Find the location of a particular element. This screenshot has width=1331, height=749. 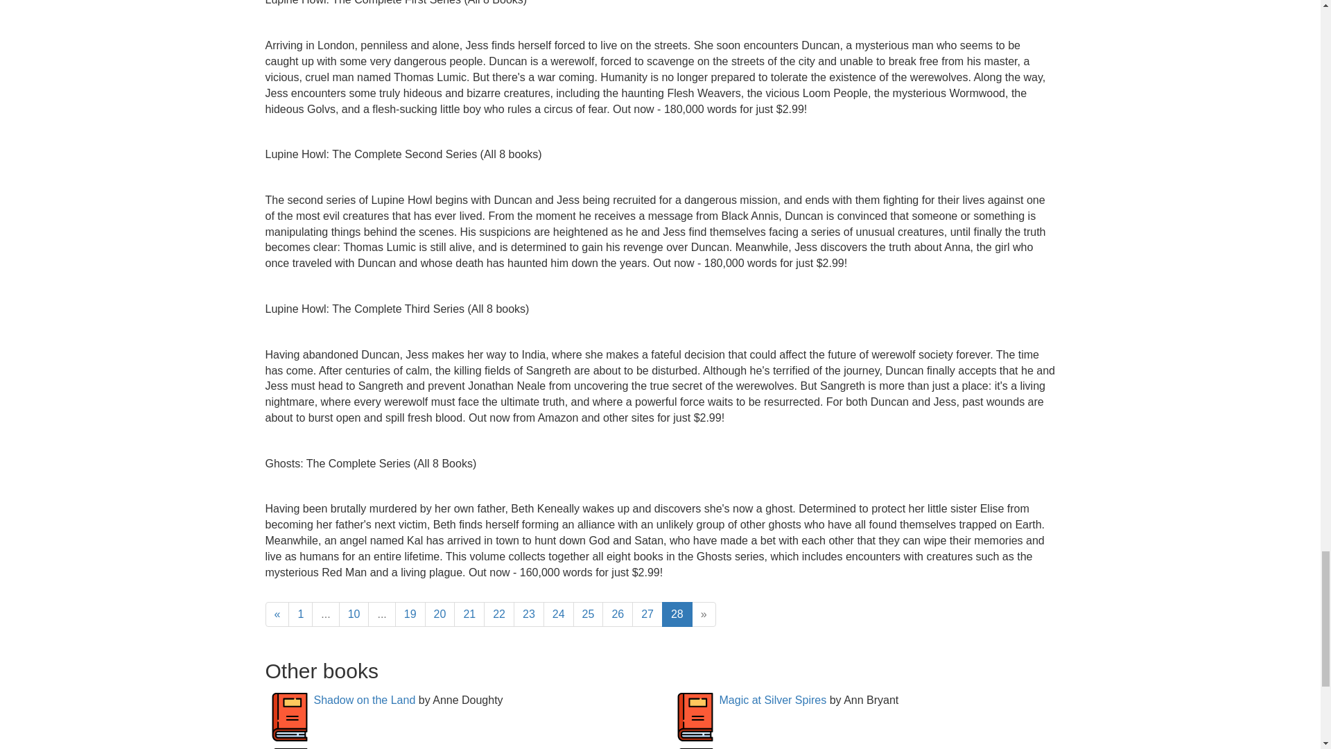

22 is located at coordinates (499, 614).